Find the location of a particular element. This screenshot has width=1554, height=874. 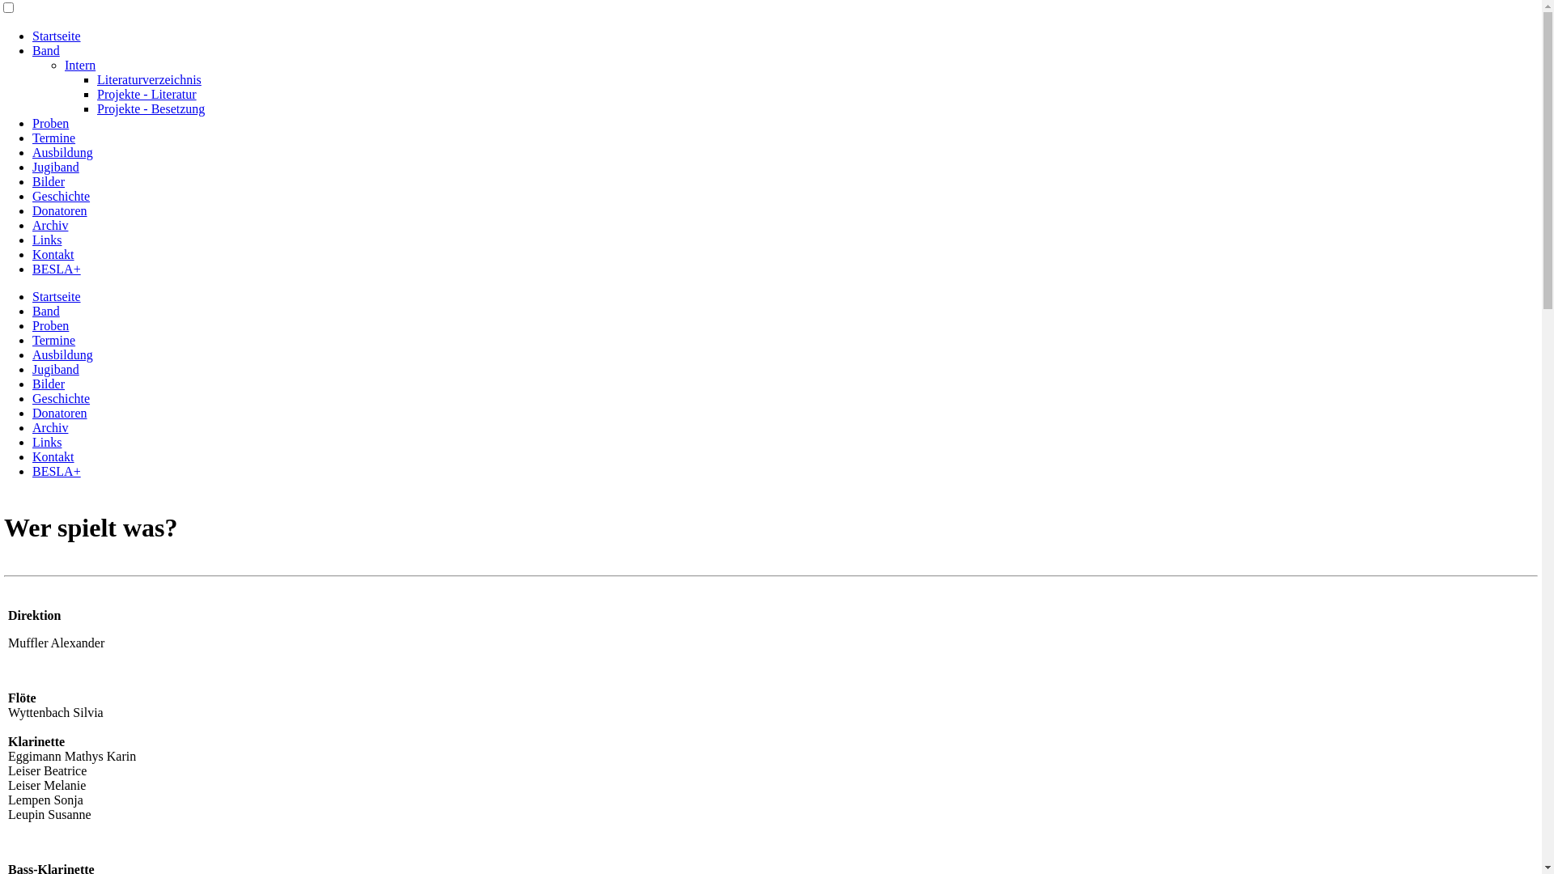

Startseite is located at coordinates (57, 296).